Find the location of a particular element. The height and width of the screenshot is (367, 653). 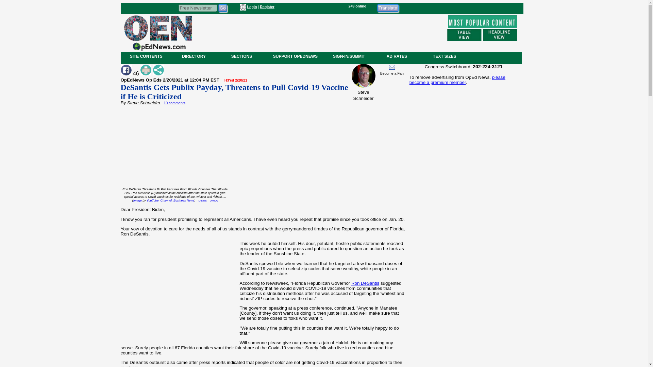

Ron DeSantis is located at coordinates (365, 283).